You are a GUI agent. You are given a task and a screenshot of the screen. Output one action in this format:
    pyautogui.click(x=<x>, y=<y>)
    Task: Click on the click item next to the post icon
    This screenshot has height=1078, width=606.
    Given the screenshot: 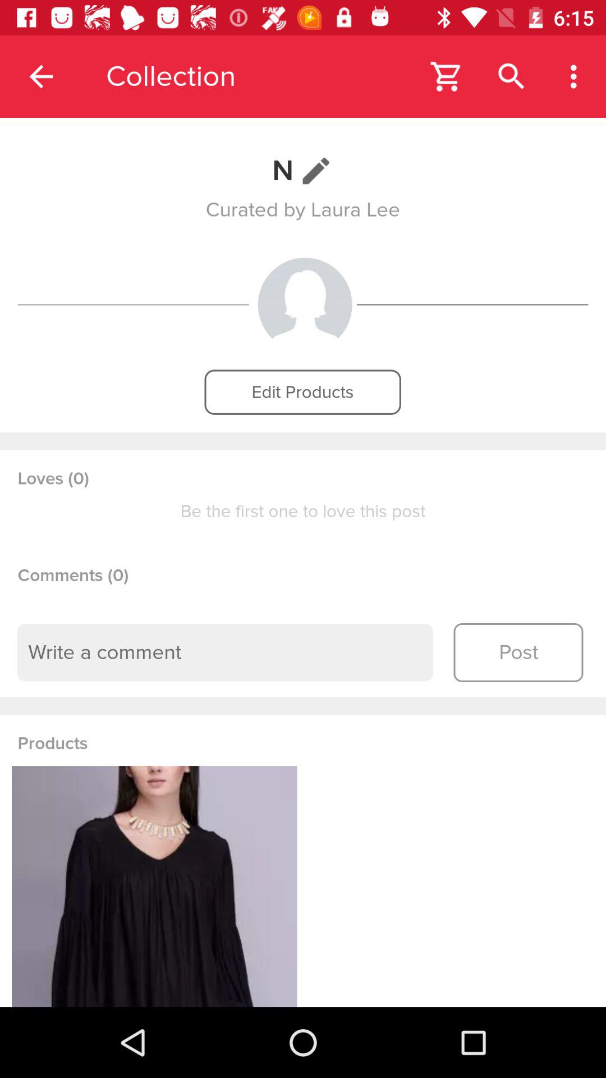 What is the action you would take?
    pyautogui.click(x=225, y=652)
    